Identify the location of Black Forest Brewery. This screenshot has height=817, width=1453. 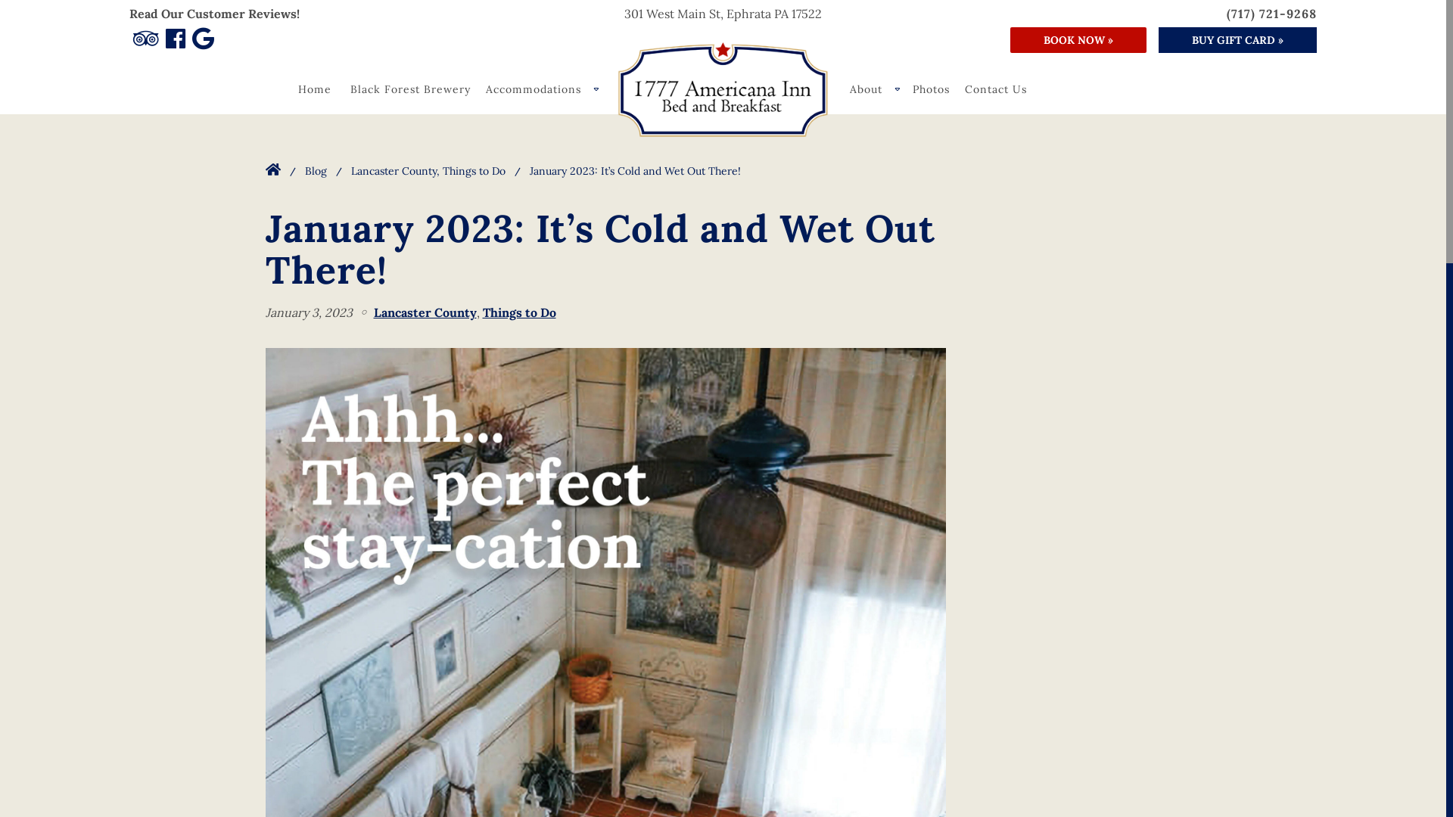
(410, 89).